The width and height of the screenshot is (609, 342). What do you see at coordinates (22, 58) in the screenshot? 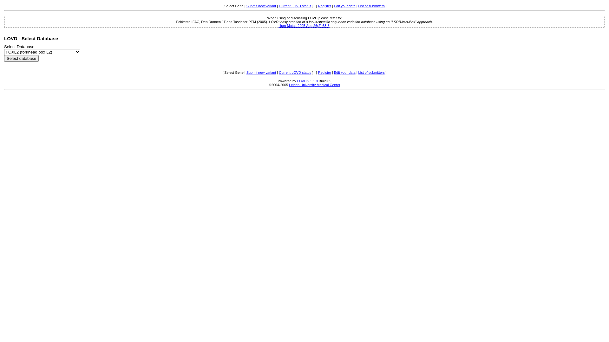
I see `Select database` at bounding box center [22, 58].